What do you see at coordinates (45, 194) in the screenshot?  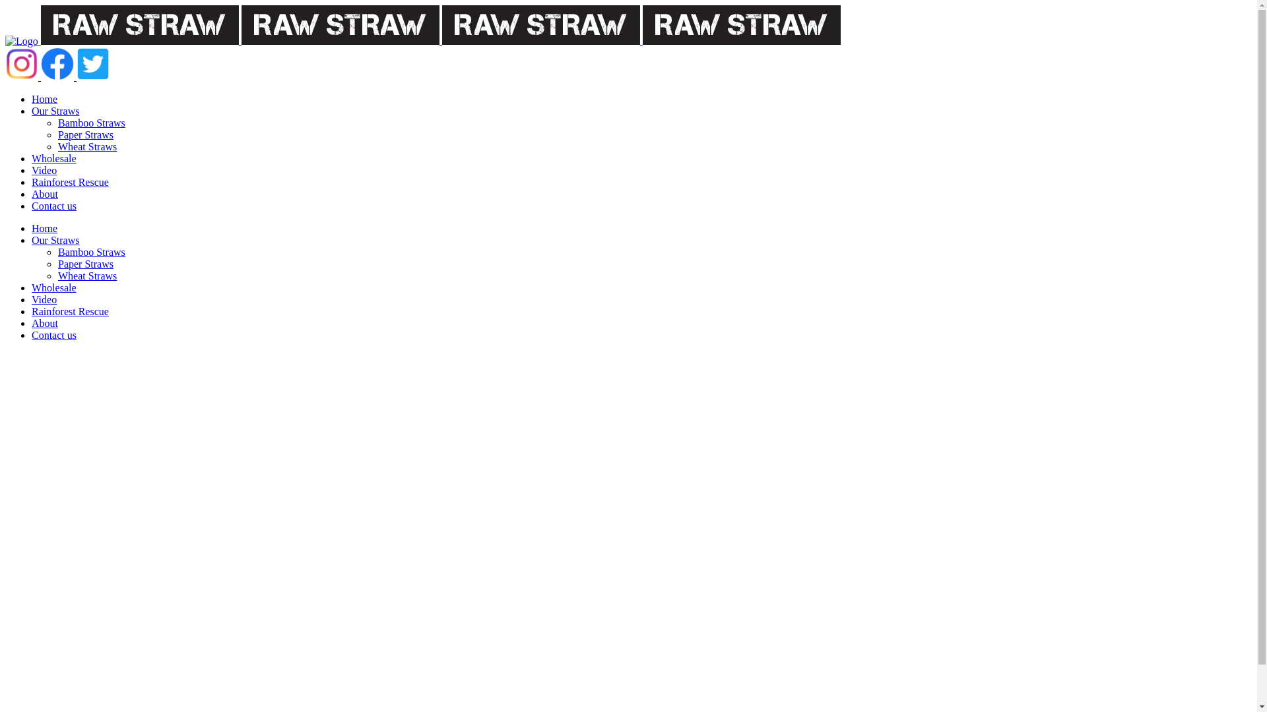 I see `About` at bounding box center [45, 194].